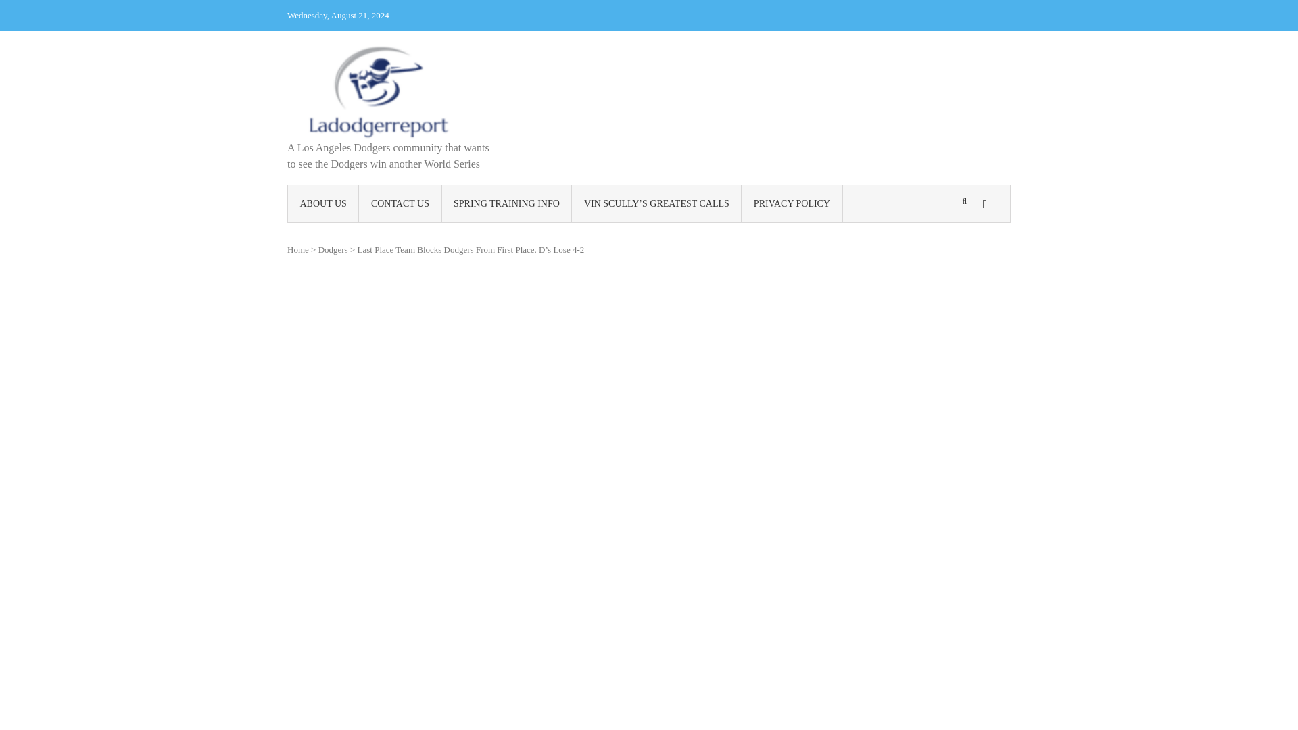 Image resolution: width=1298 pixels, height=730 pixels. I want to click on PRIVACY POLICY, so click(792, 204).